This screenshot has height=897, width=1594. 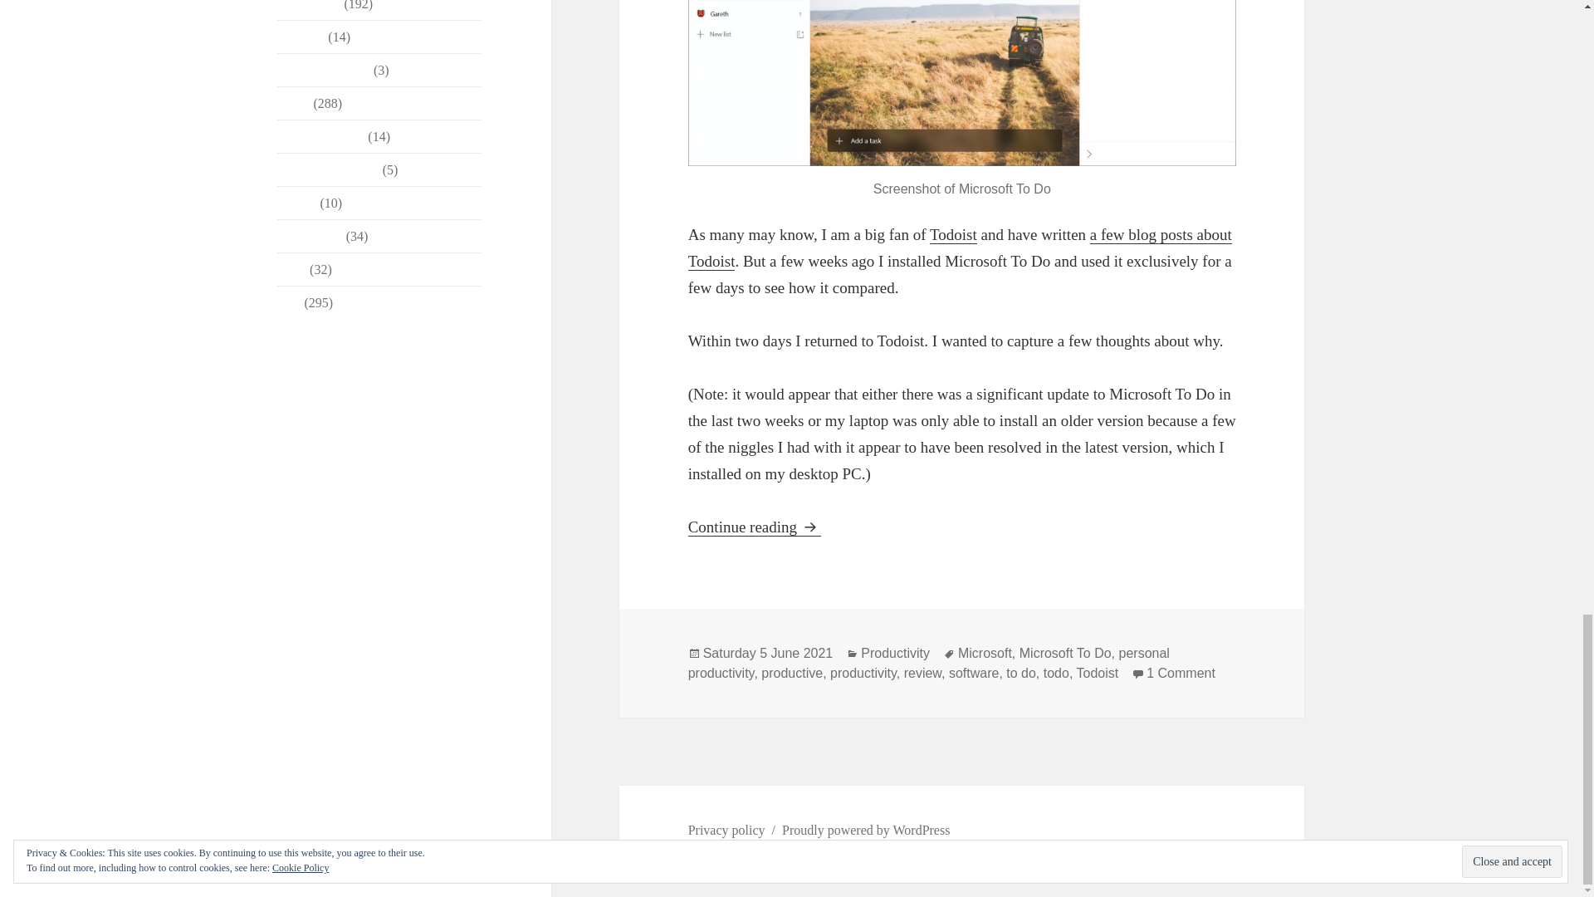 What do you see at coordinates (297, 203) in the screenshot?
I see `Politics` at bounding box center [297, 203].